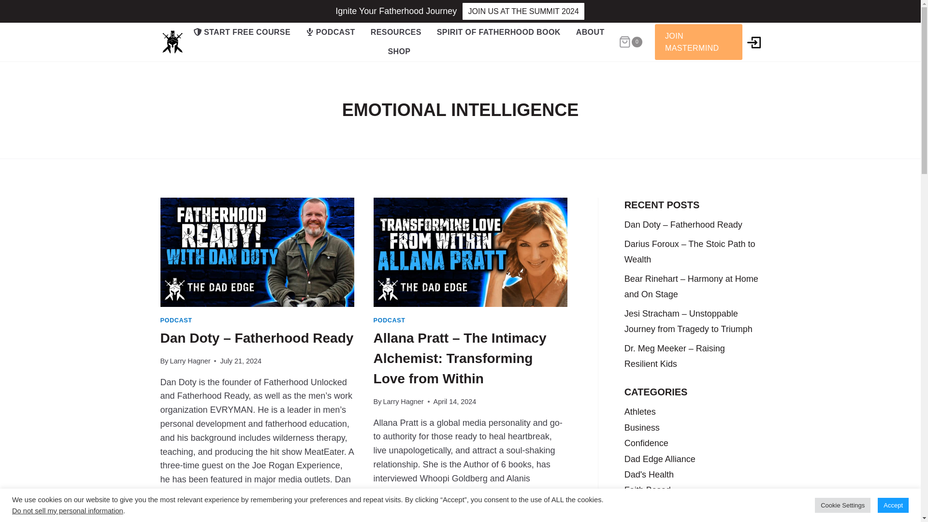  I want to click on 0, so click(630, 42).